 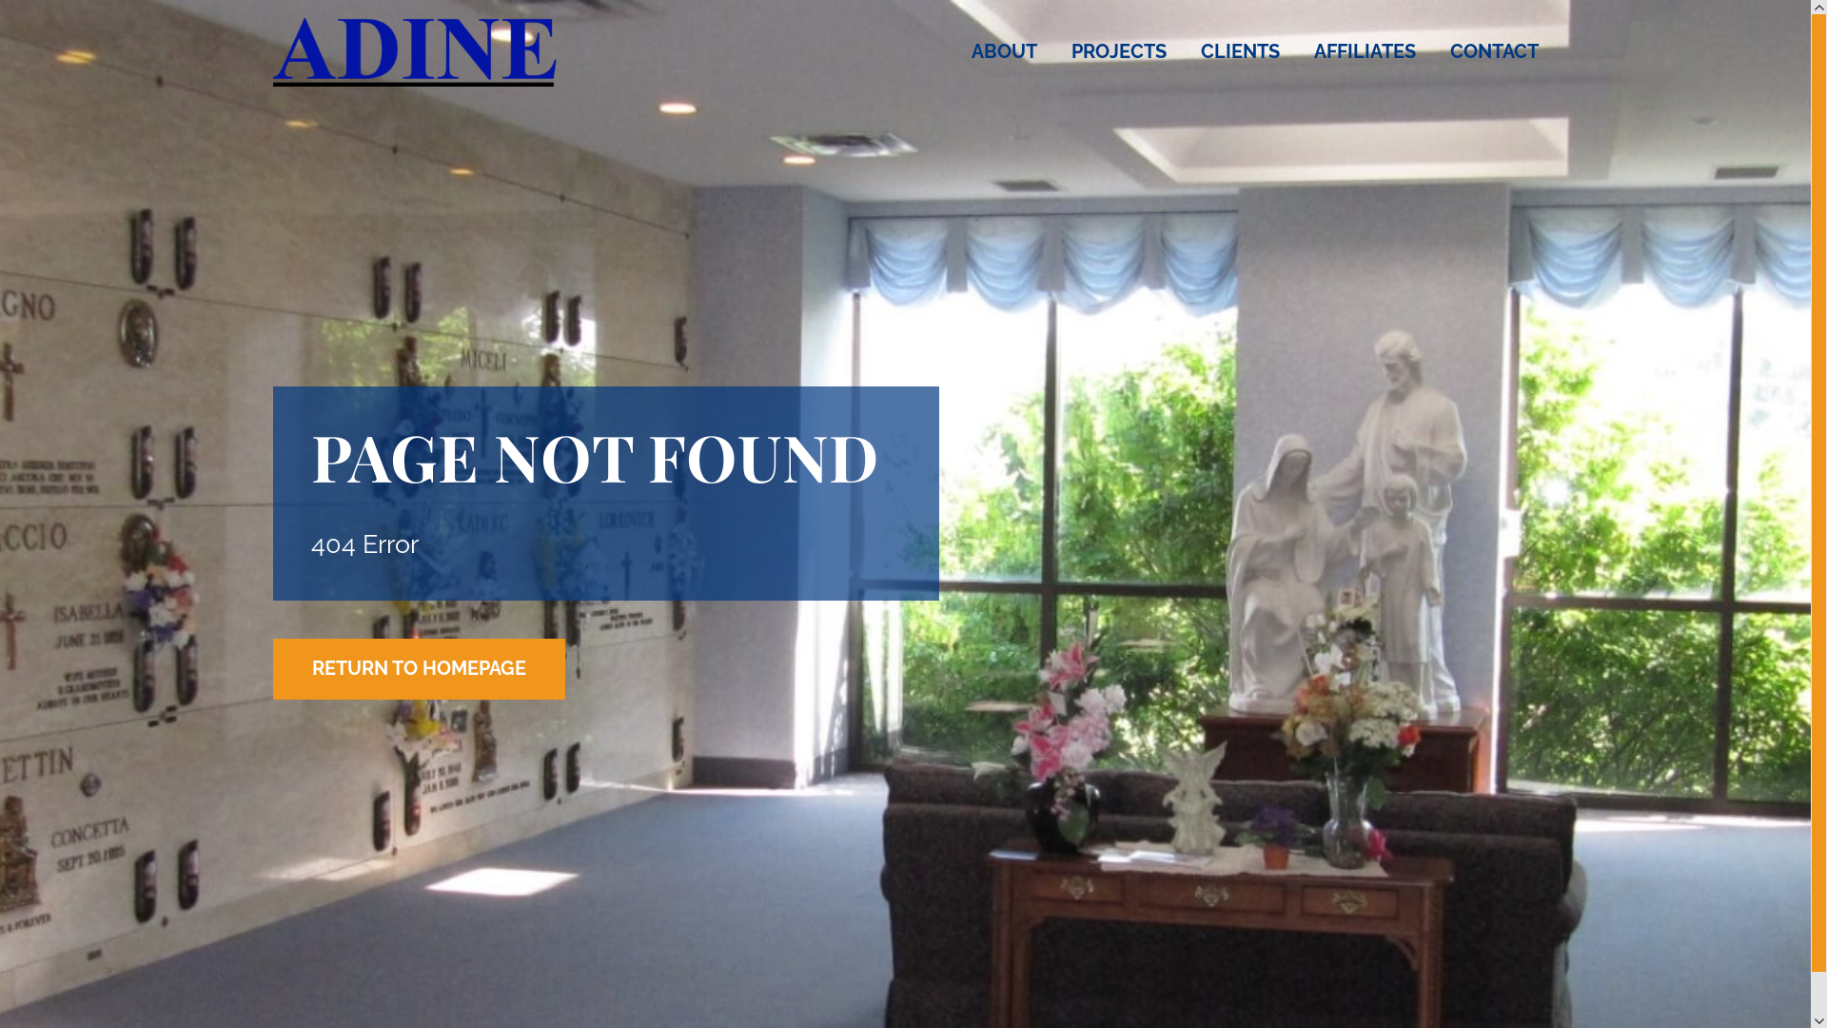 I want to click on RETURN TO HOMEPAGE, so click(x=419, y=669).